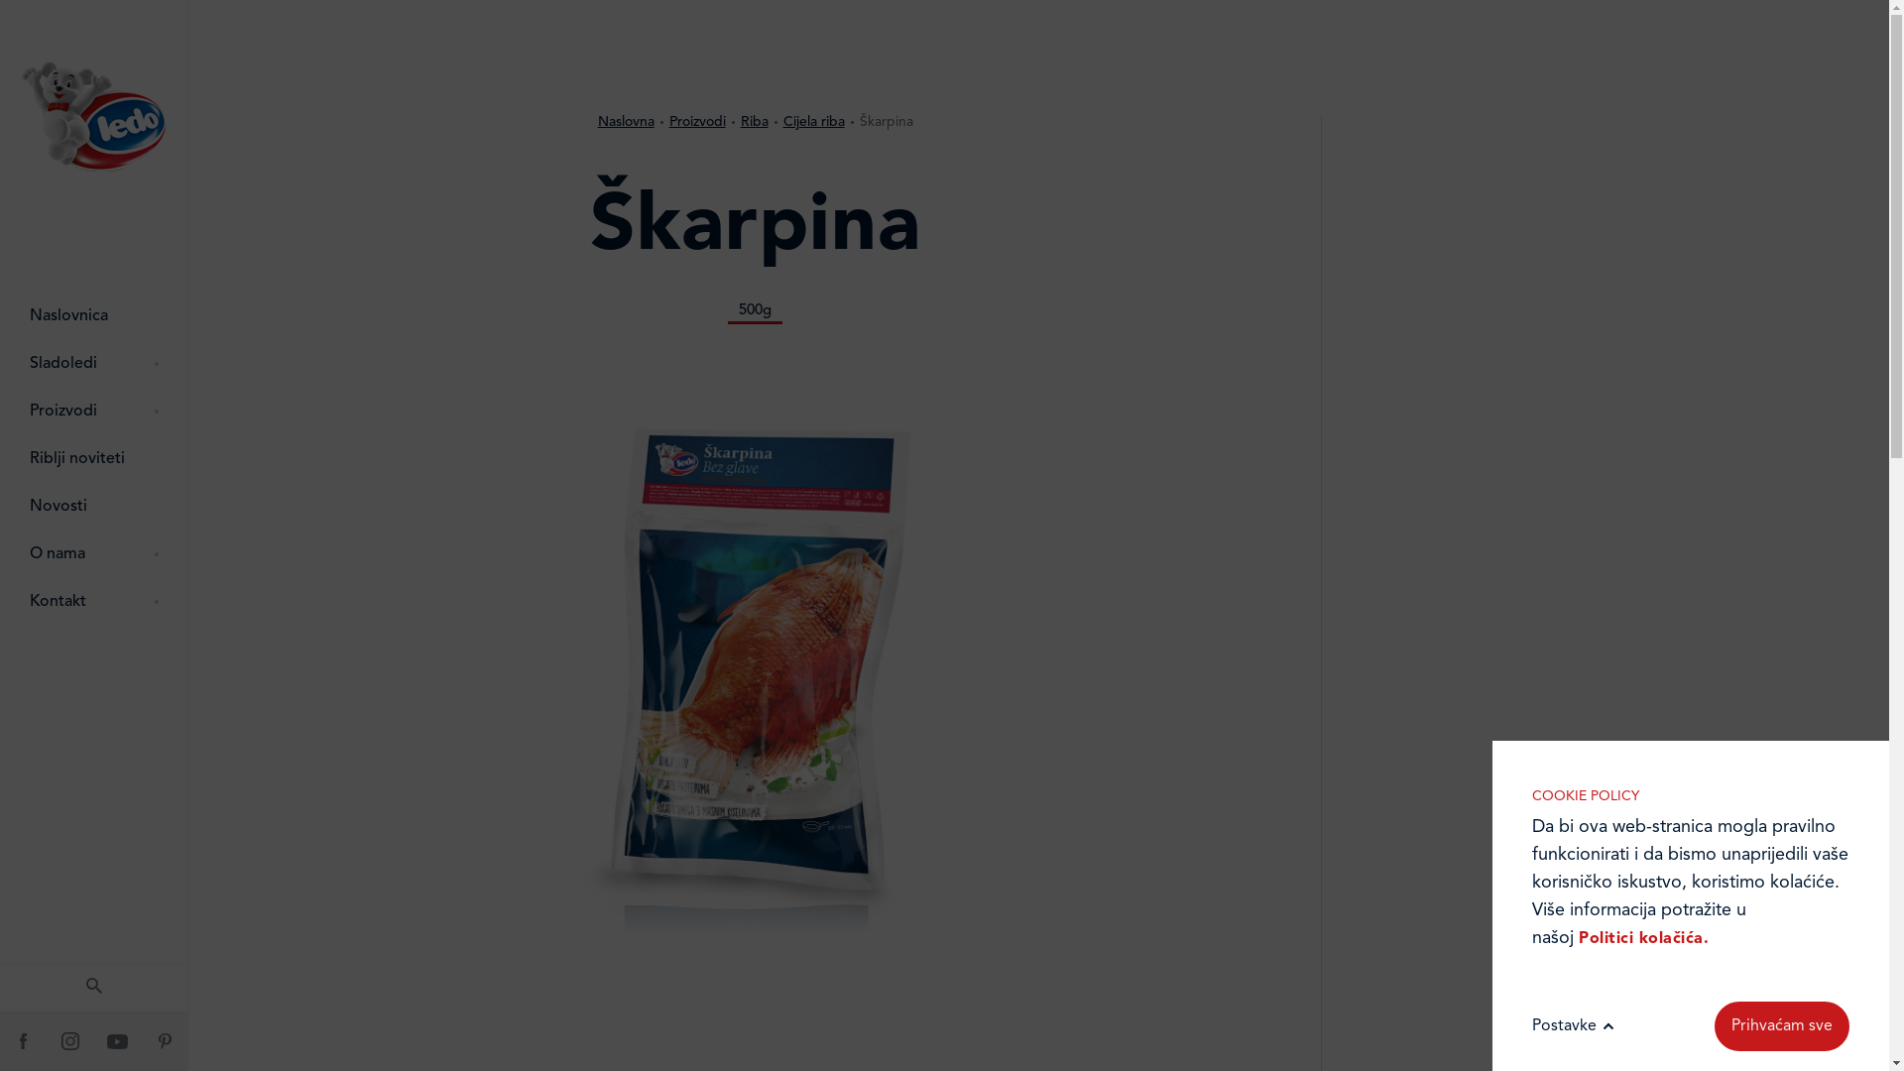 Image resolution: width=1904 pixels, height=1071 pixels. I want to click on Riba, so click(761, 122).